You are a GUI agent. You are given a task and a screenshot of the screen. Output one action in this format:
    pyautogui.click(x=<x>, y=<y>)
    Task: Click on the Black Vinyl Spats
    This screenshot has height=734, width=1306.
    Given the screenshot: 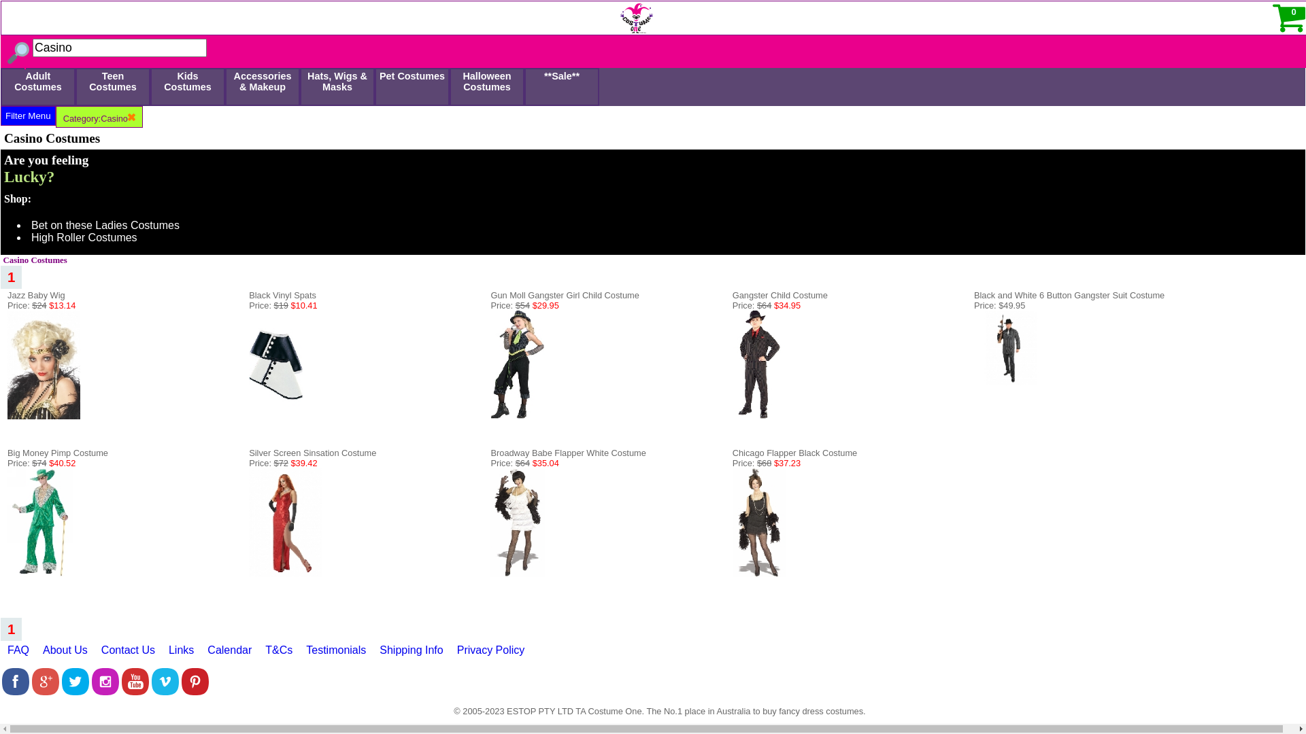 What is the action you would take?
    pyautogui.click(x=276, y=416)
    